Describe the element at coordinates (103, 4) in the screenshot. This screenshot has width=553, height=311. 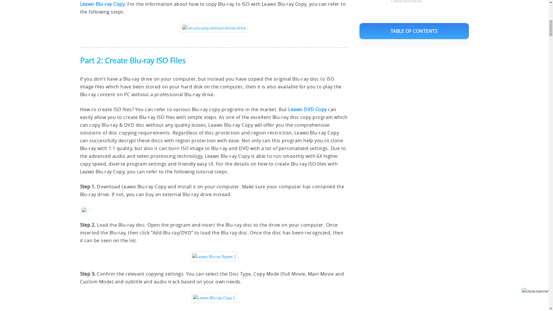
I see `Leawo Blu-ray Copy` at that location.